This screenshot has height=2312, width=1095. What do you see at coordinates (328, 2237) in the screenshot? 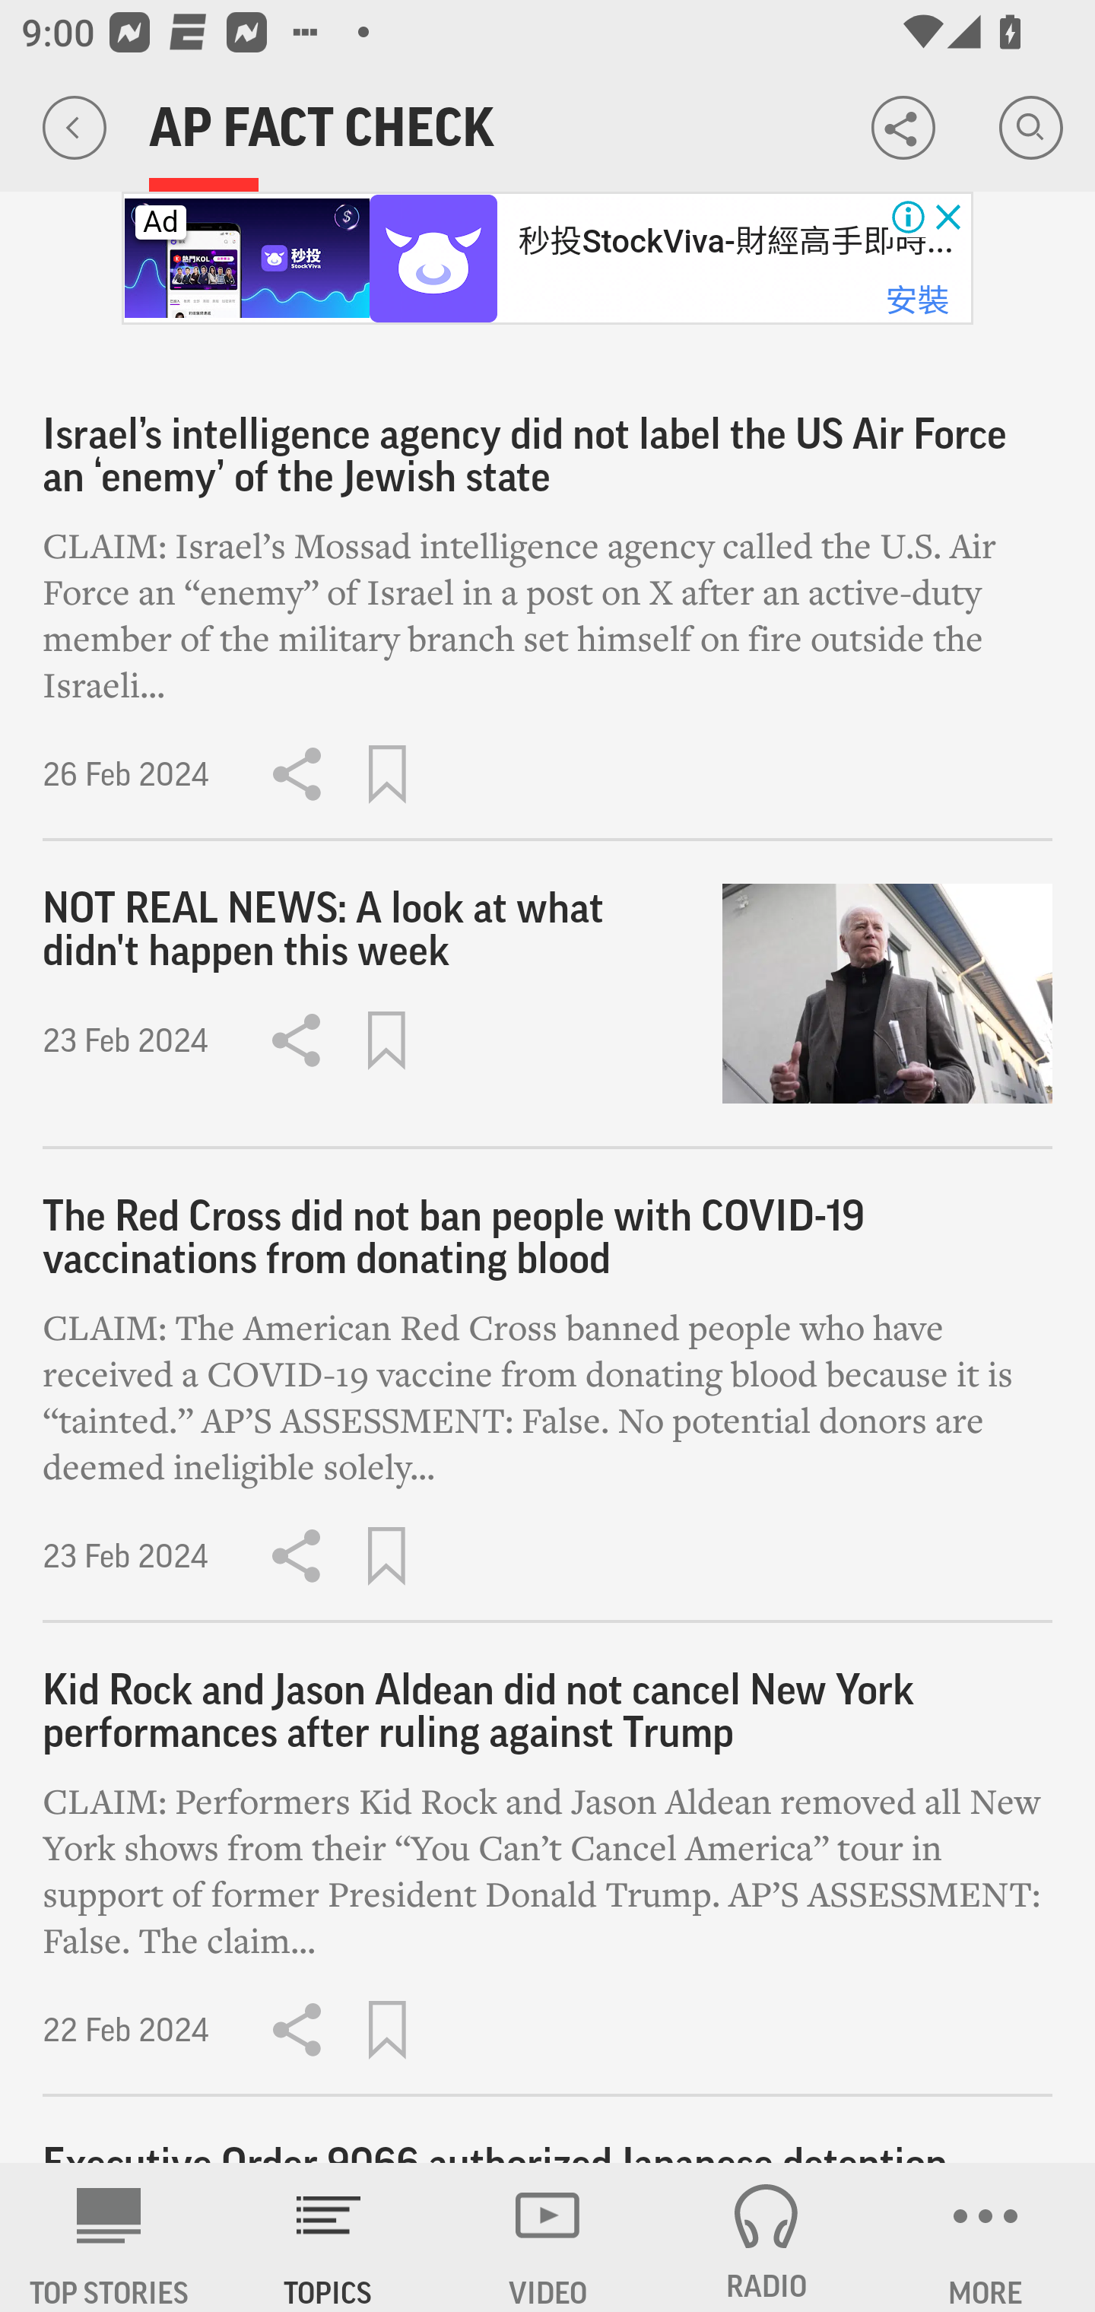
I see `TOPICS` at bounding box center [328, 2237].